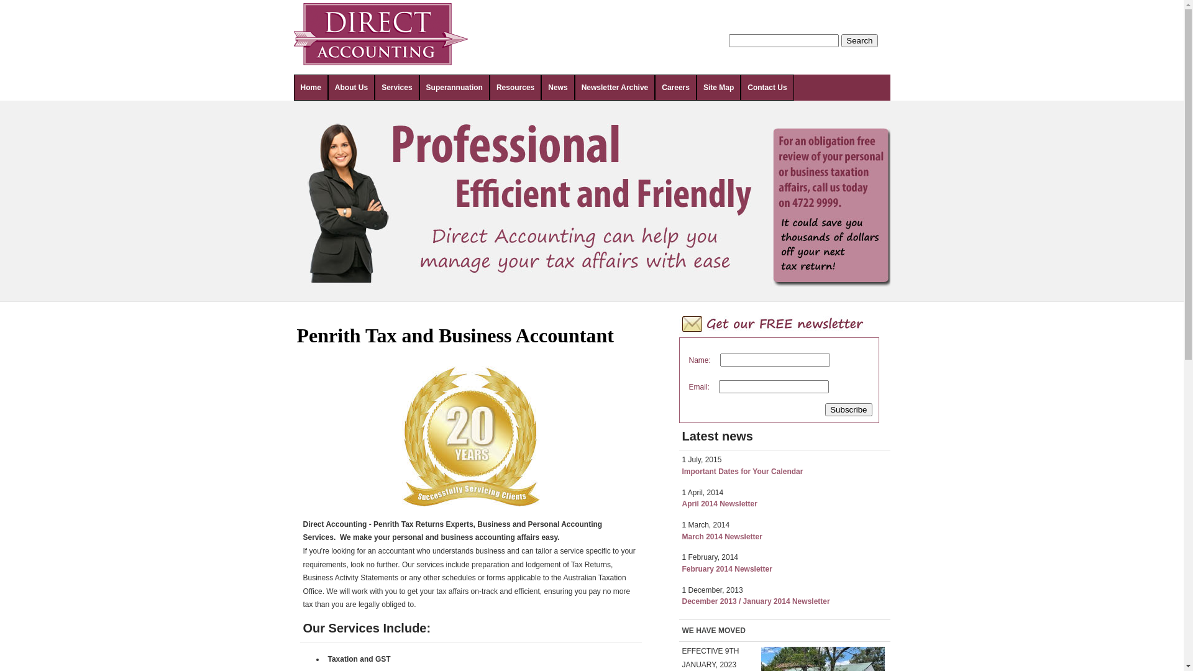 Image resolution: width=1193 pixels, height=671 pixels. Describe the element at coordinates (615, 88) in the screenshot. I see `Newsletter Archive` at that location.